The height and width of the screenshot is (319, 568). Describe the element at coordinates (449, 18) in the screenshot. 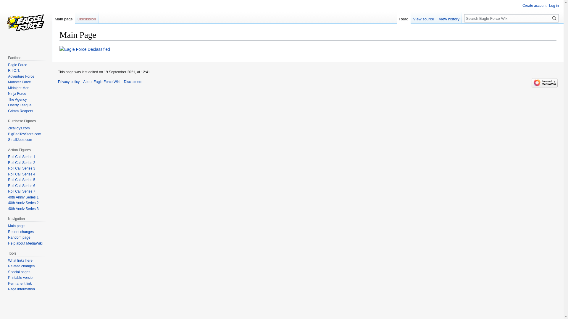

I see `View history` at that location.